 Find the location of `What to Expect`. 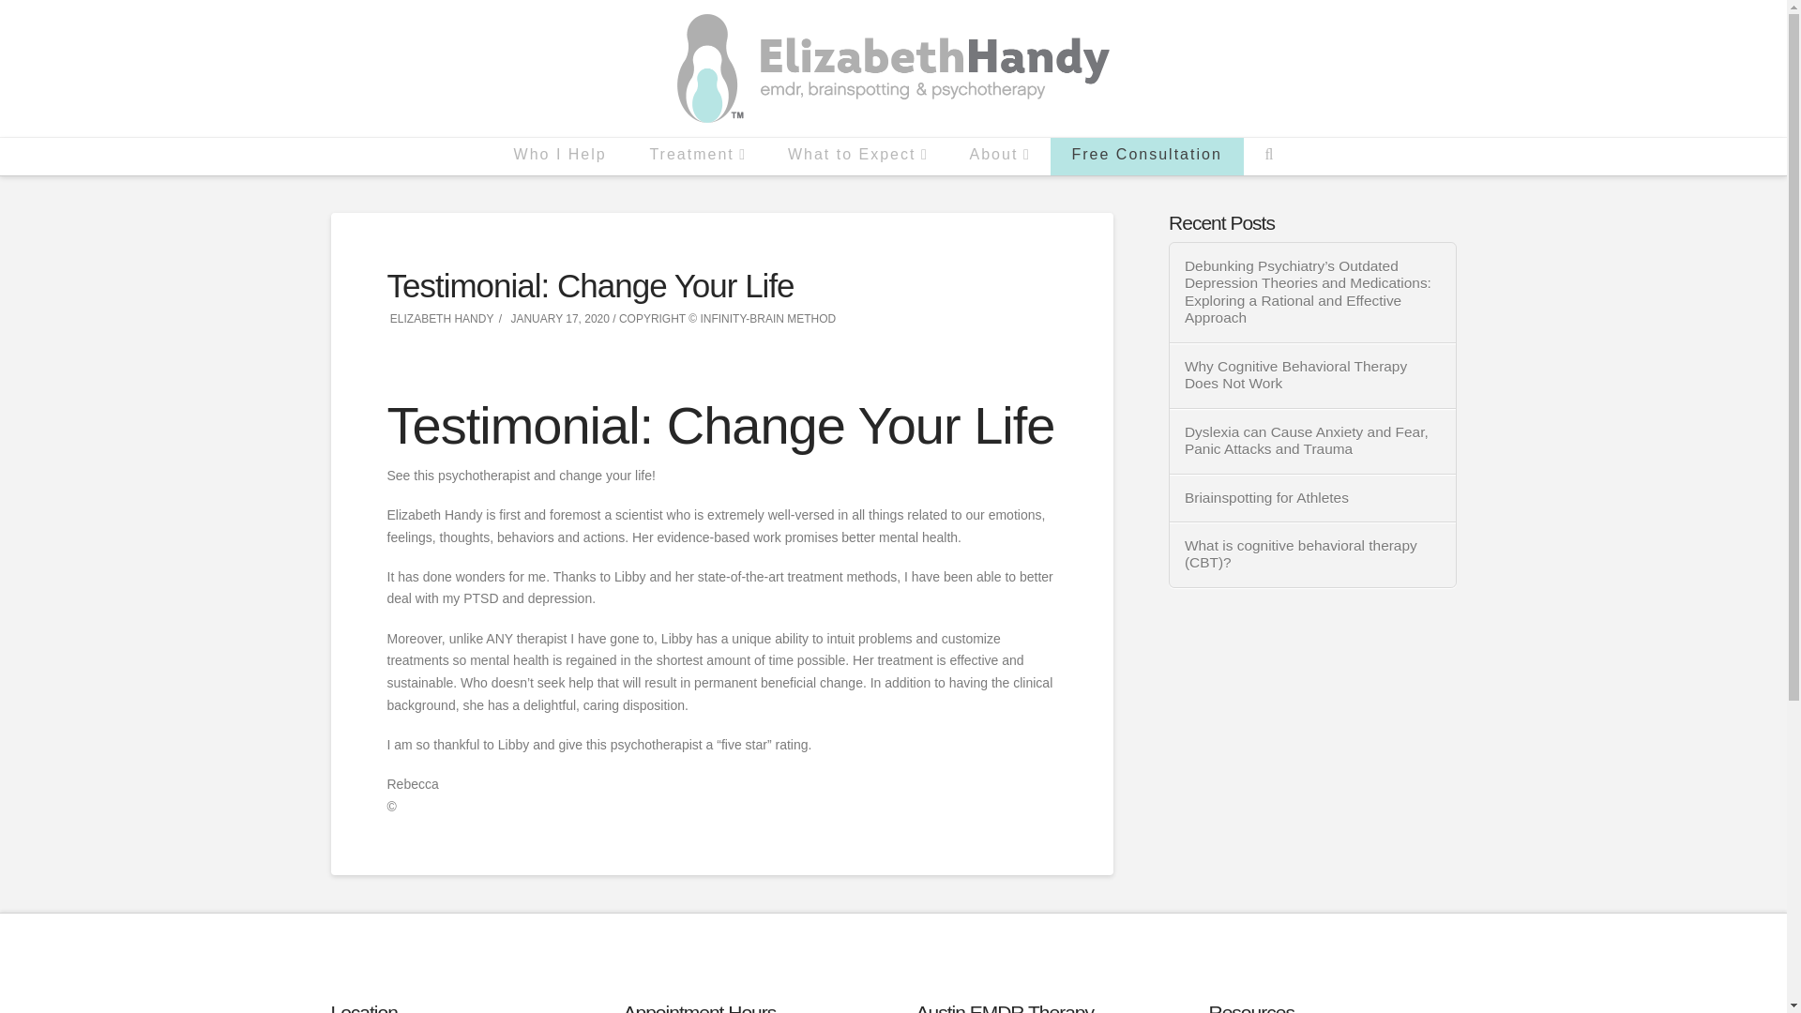

What to Expect is located at coordinates (857, 155).